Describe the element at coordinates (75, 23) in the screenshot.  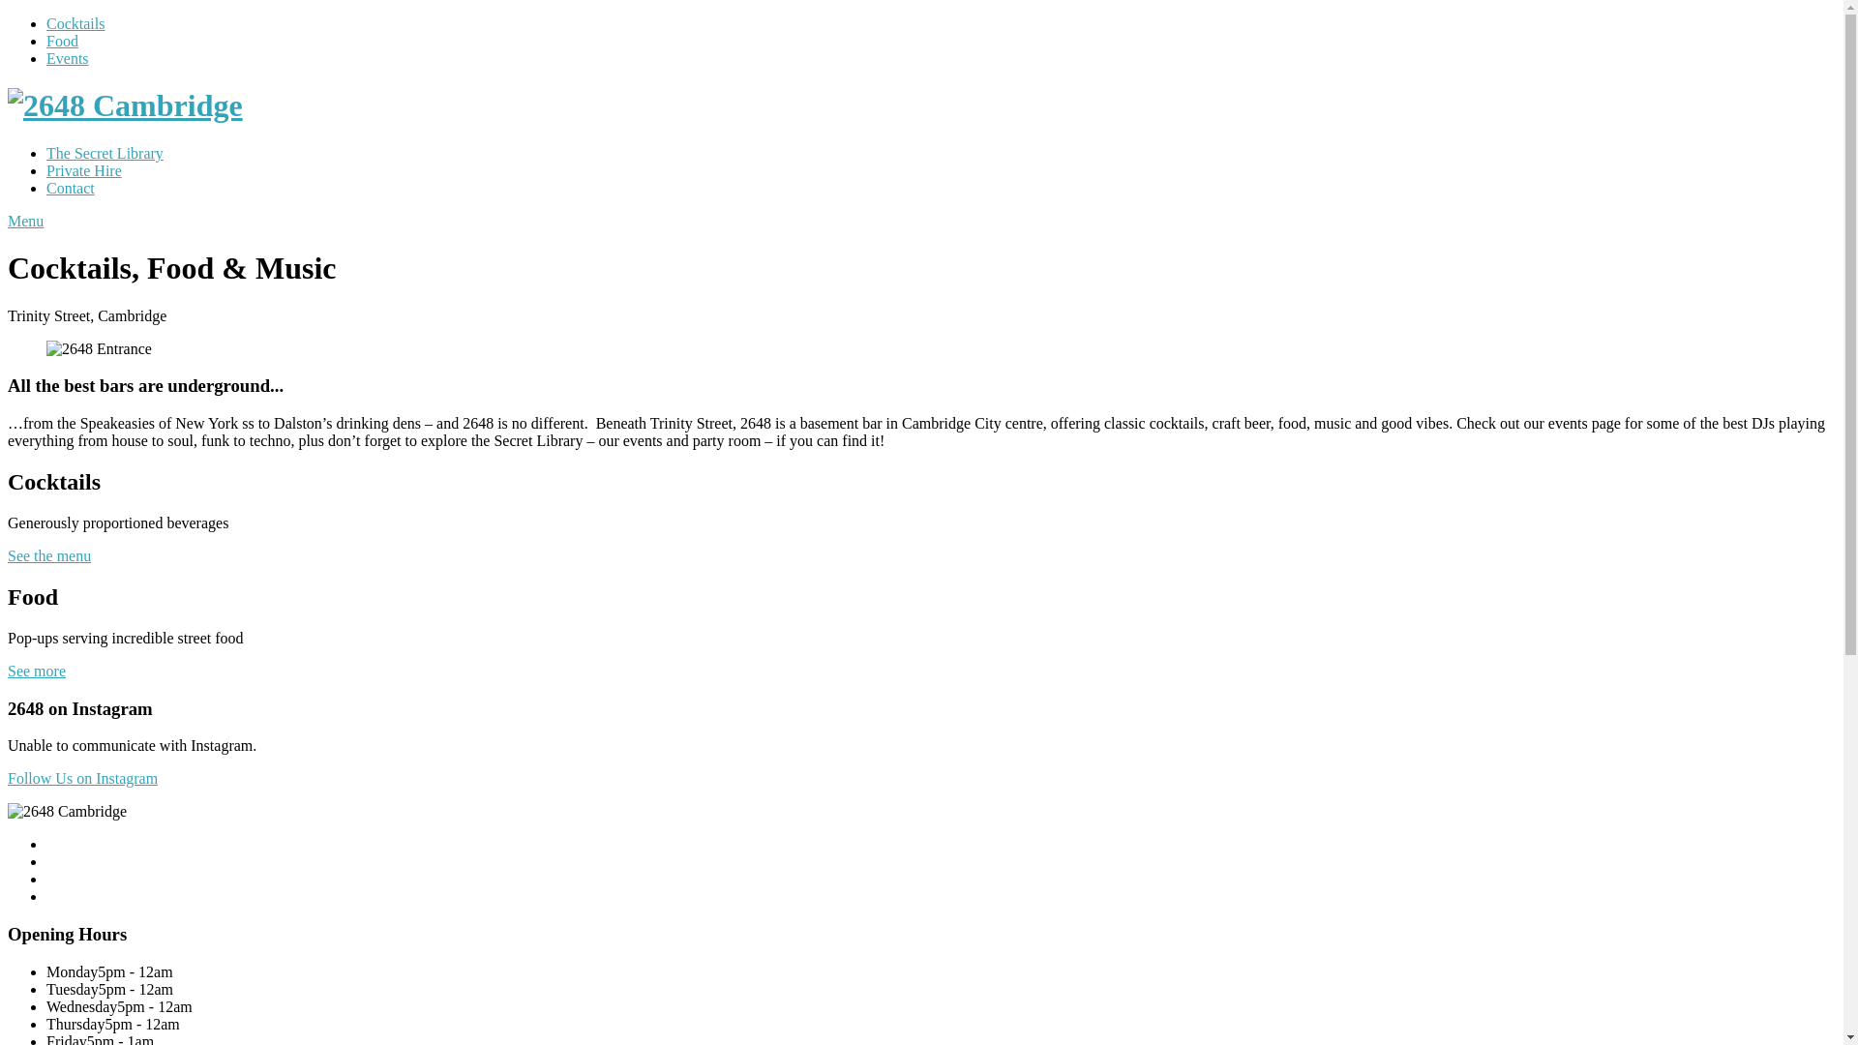
I see `Cocktails` at that location.